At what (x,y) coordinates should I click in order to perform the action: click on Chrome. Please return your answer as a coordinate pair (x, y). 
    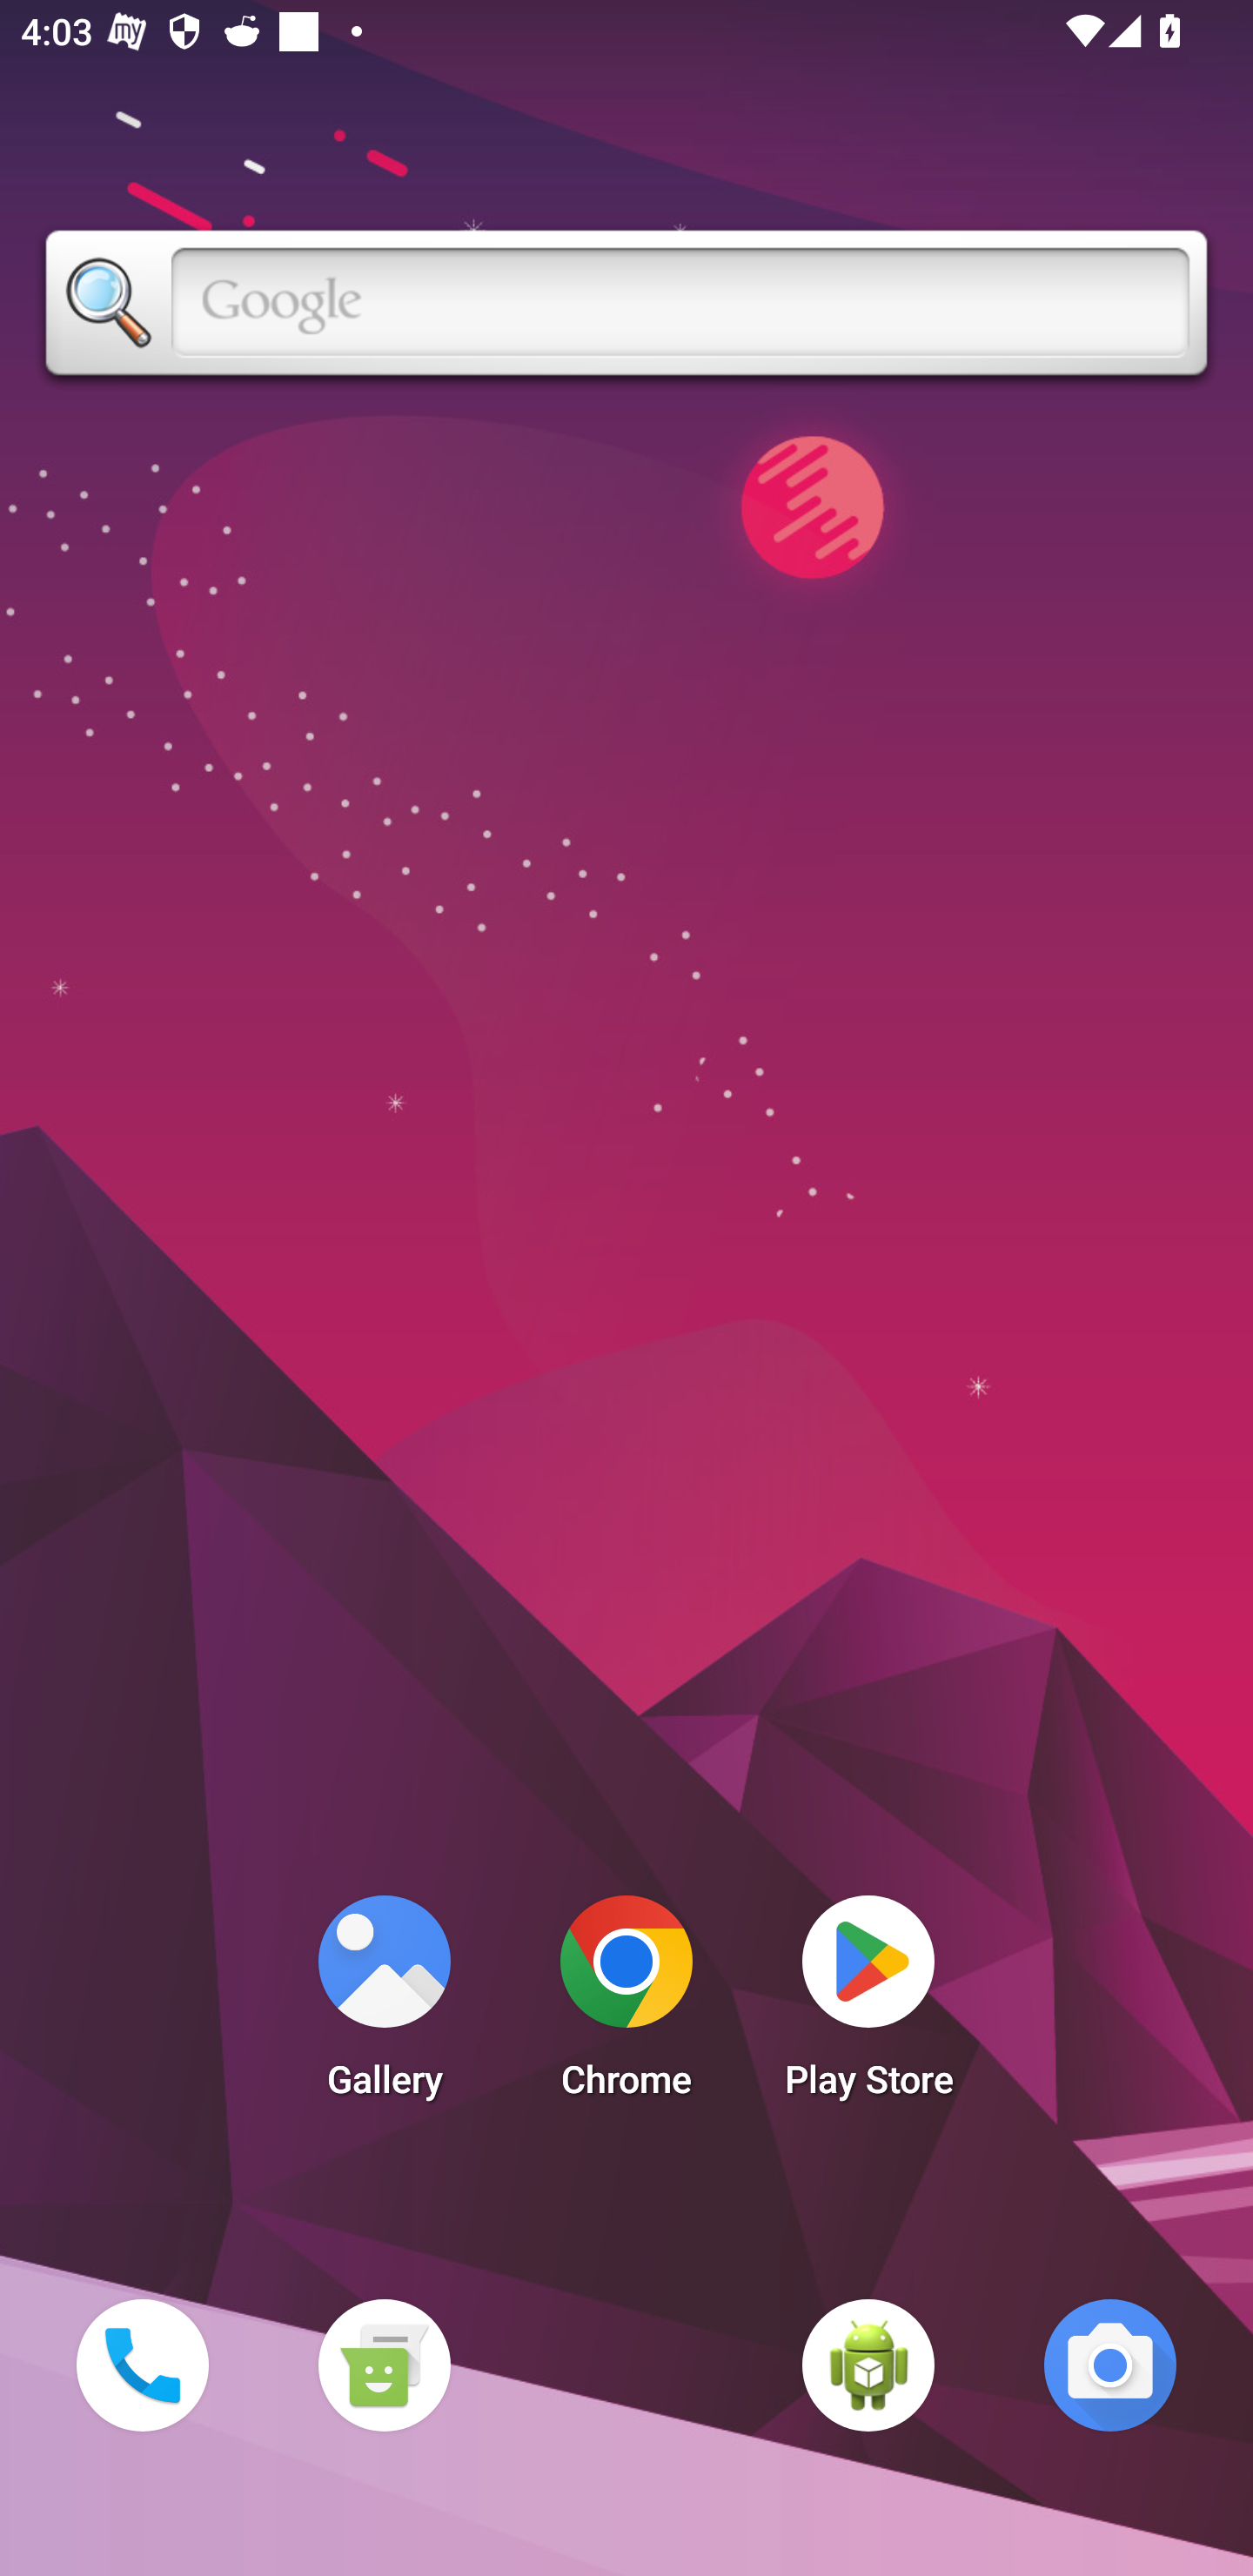
    Looking at the image, I should click on (626, 2005).